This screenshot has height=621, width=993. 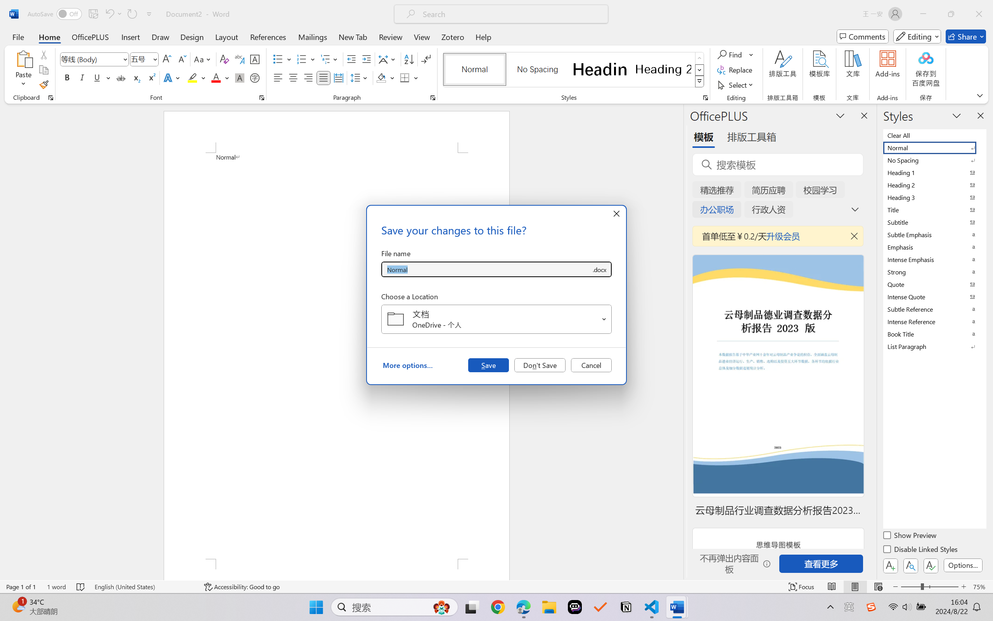 I want to click on Comments, so click(x=863, y=36).